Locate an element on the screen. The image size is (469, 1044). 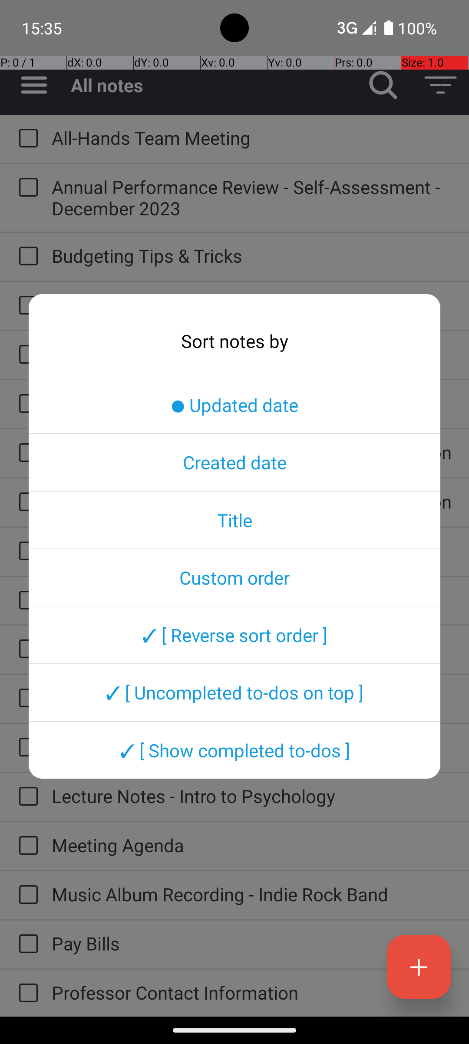
Add new, collapsed is located at coordinates (419, 967).